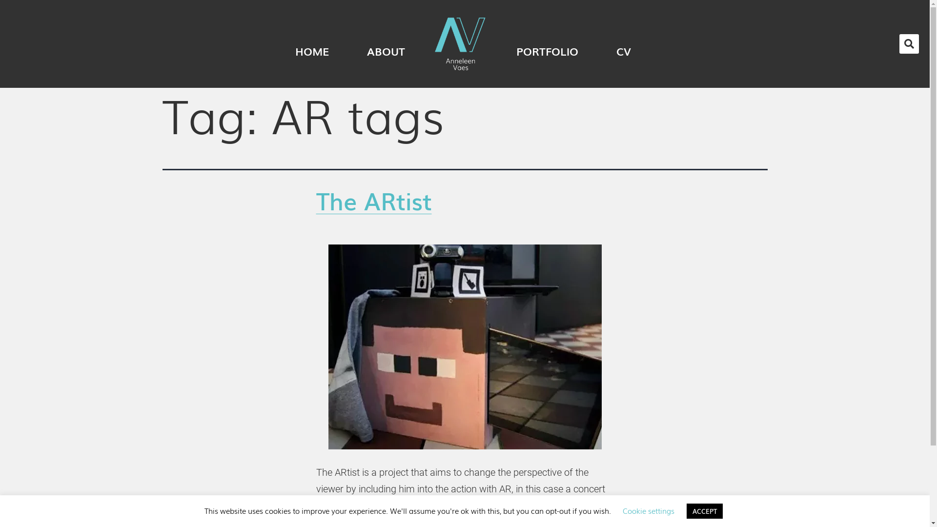 The height and width of the screenshot is (527, 937). Describe the element at coordinates (312, 44) in the screenshot. I see `HOME` at that location.